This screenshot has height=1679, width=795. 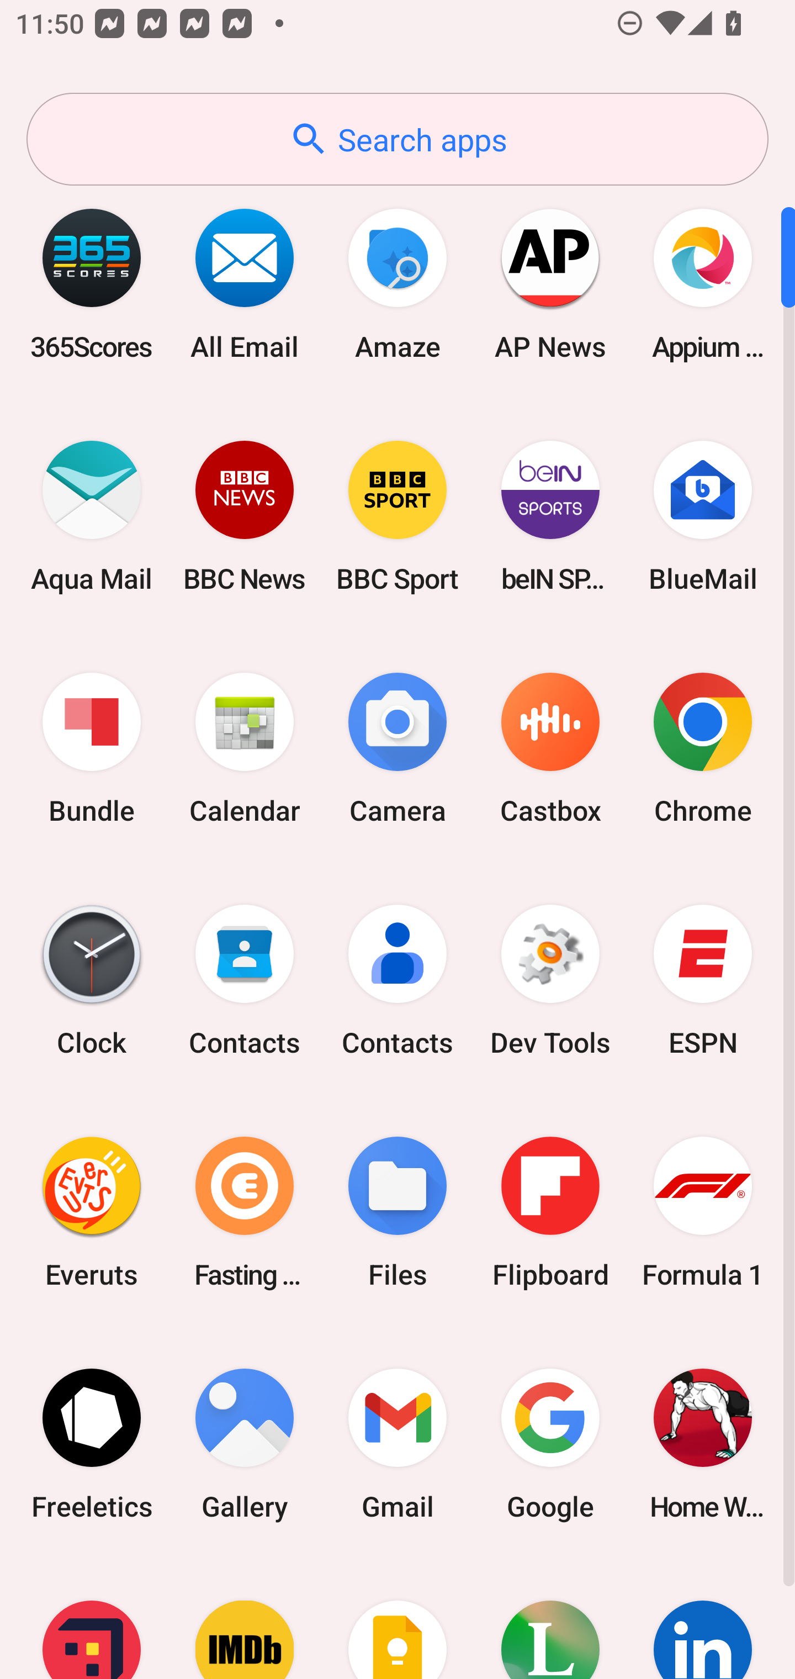 I want to click on Appium Settings, so click(x=703, y=284).